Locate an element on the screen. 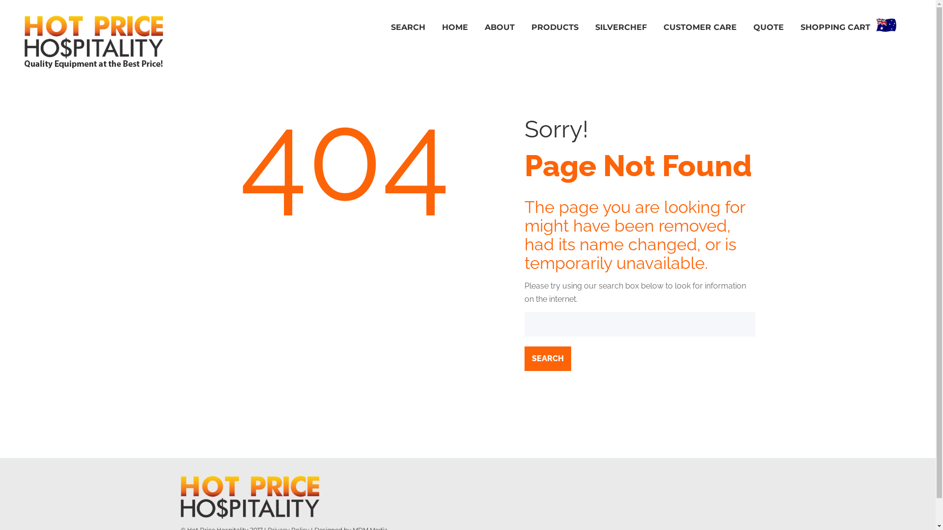 Image resolution: width=943 pixels, height=530 pixels. HOME is located at coordinates (455, 27).